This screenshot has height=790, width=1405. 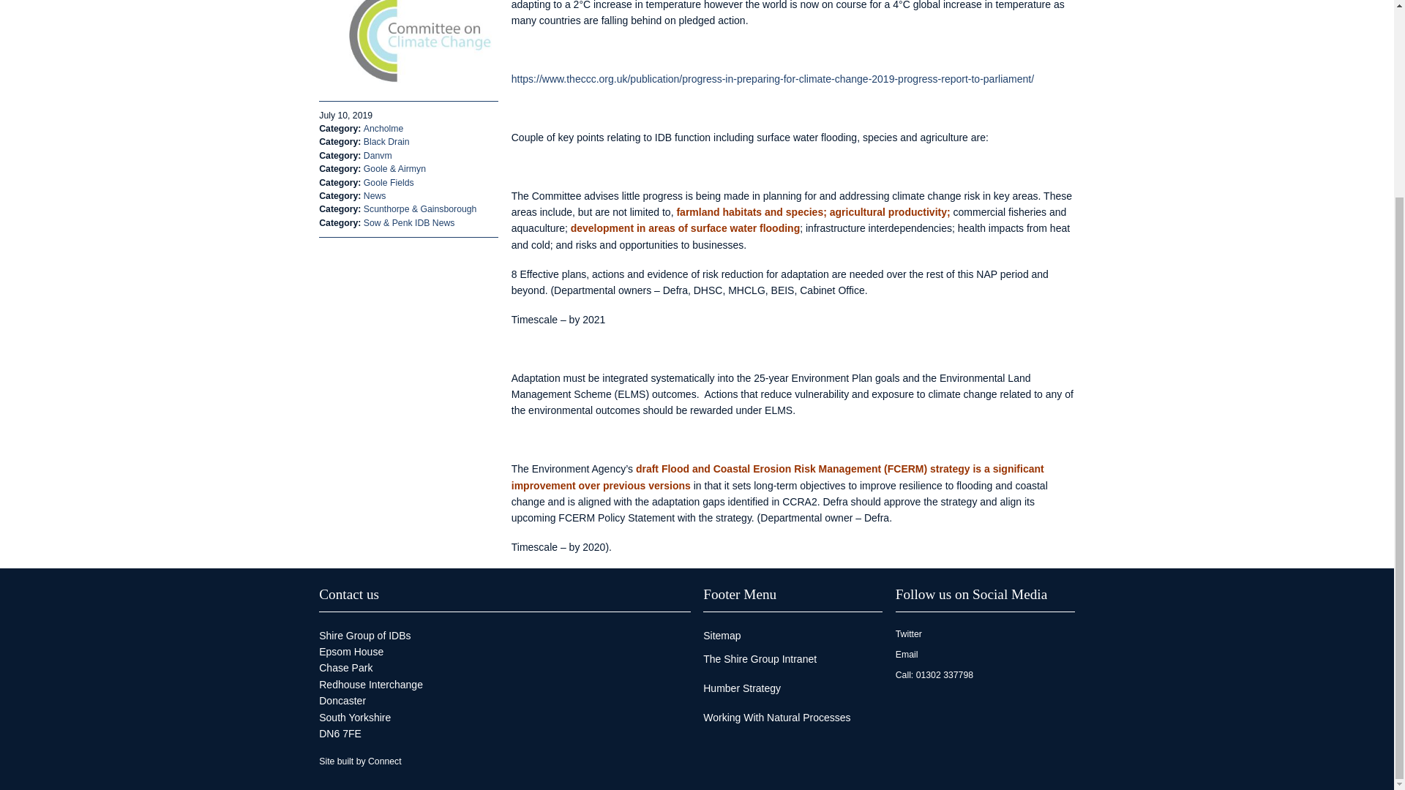 I want to click on The Shire Group Intranet, so click(x=793, y=658).